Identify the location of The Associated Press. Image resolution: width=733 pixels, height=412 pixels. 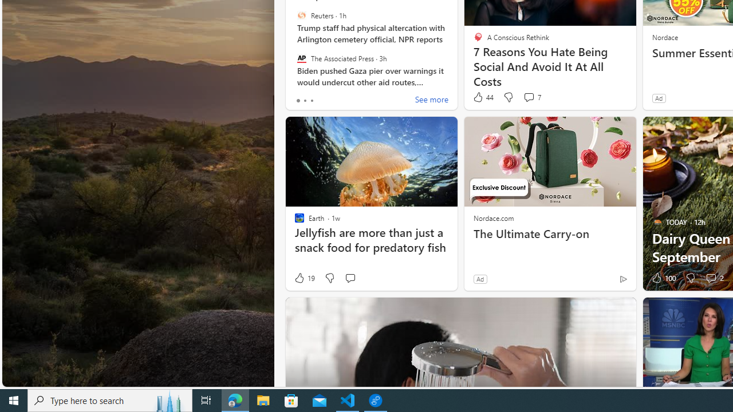
(301, 58).